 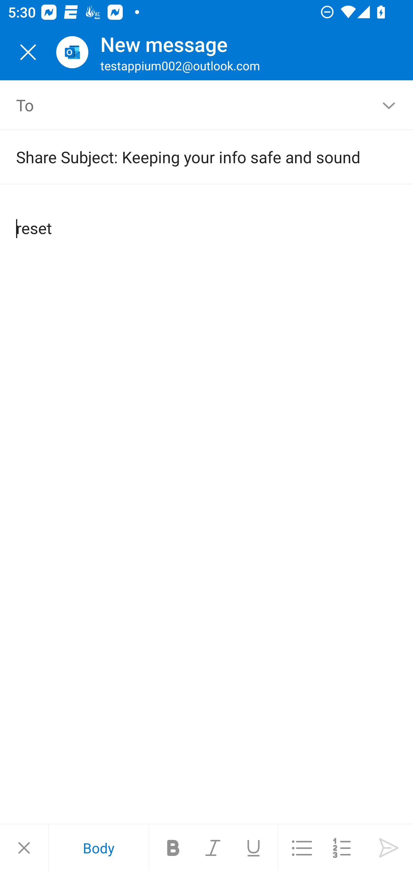 What do you see at coordinates (190, 157) in the screenshot?
I see `Share Subject: Keeping your info safe and sound` at bounding box center [190, 157].